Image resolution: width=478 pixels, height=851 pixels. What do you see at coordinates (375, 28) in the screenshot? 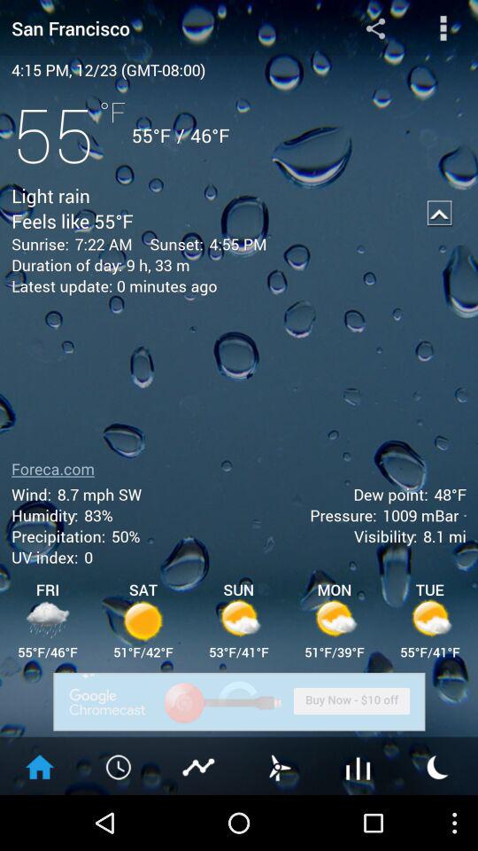
I see `share weather` at bounding box center [375, 28].